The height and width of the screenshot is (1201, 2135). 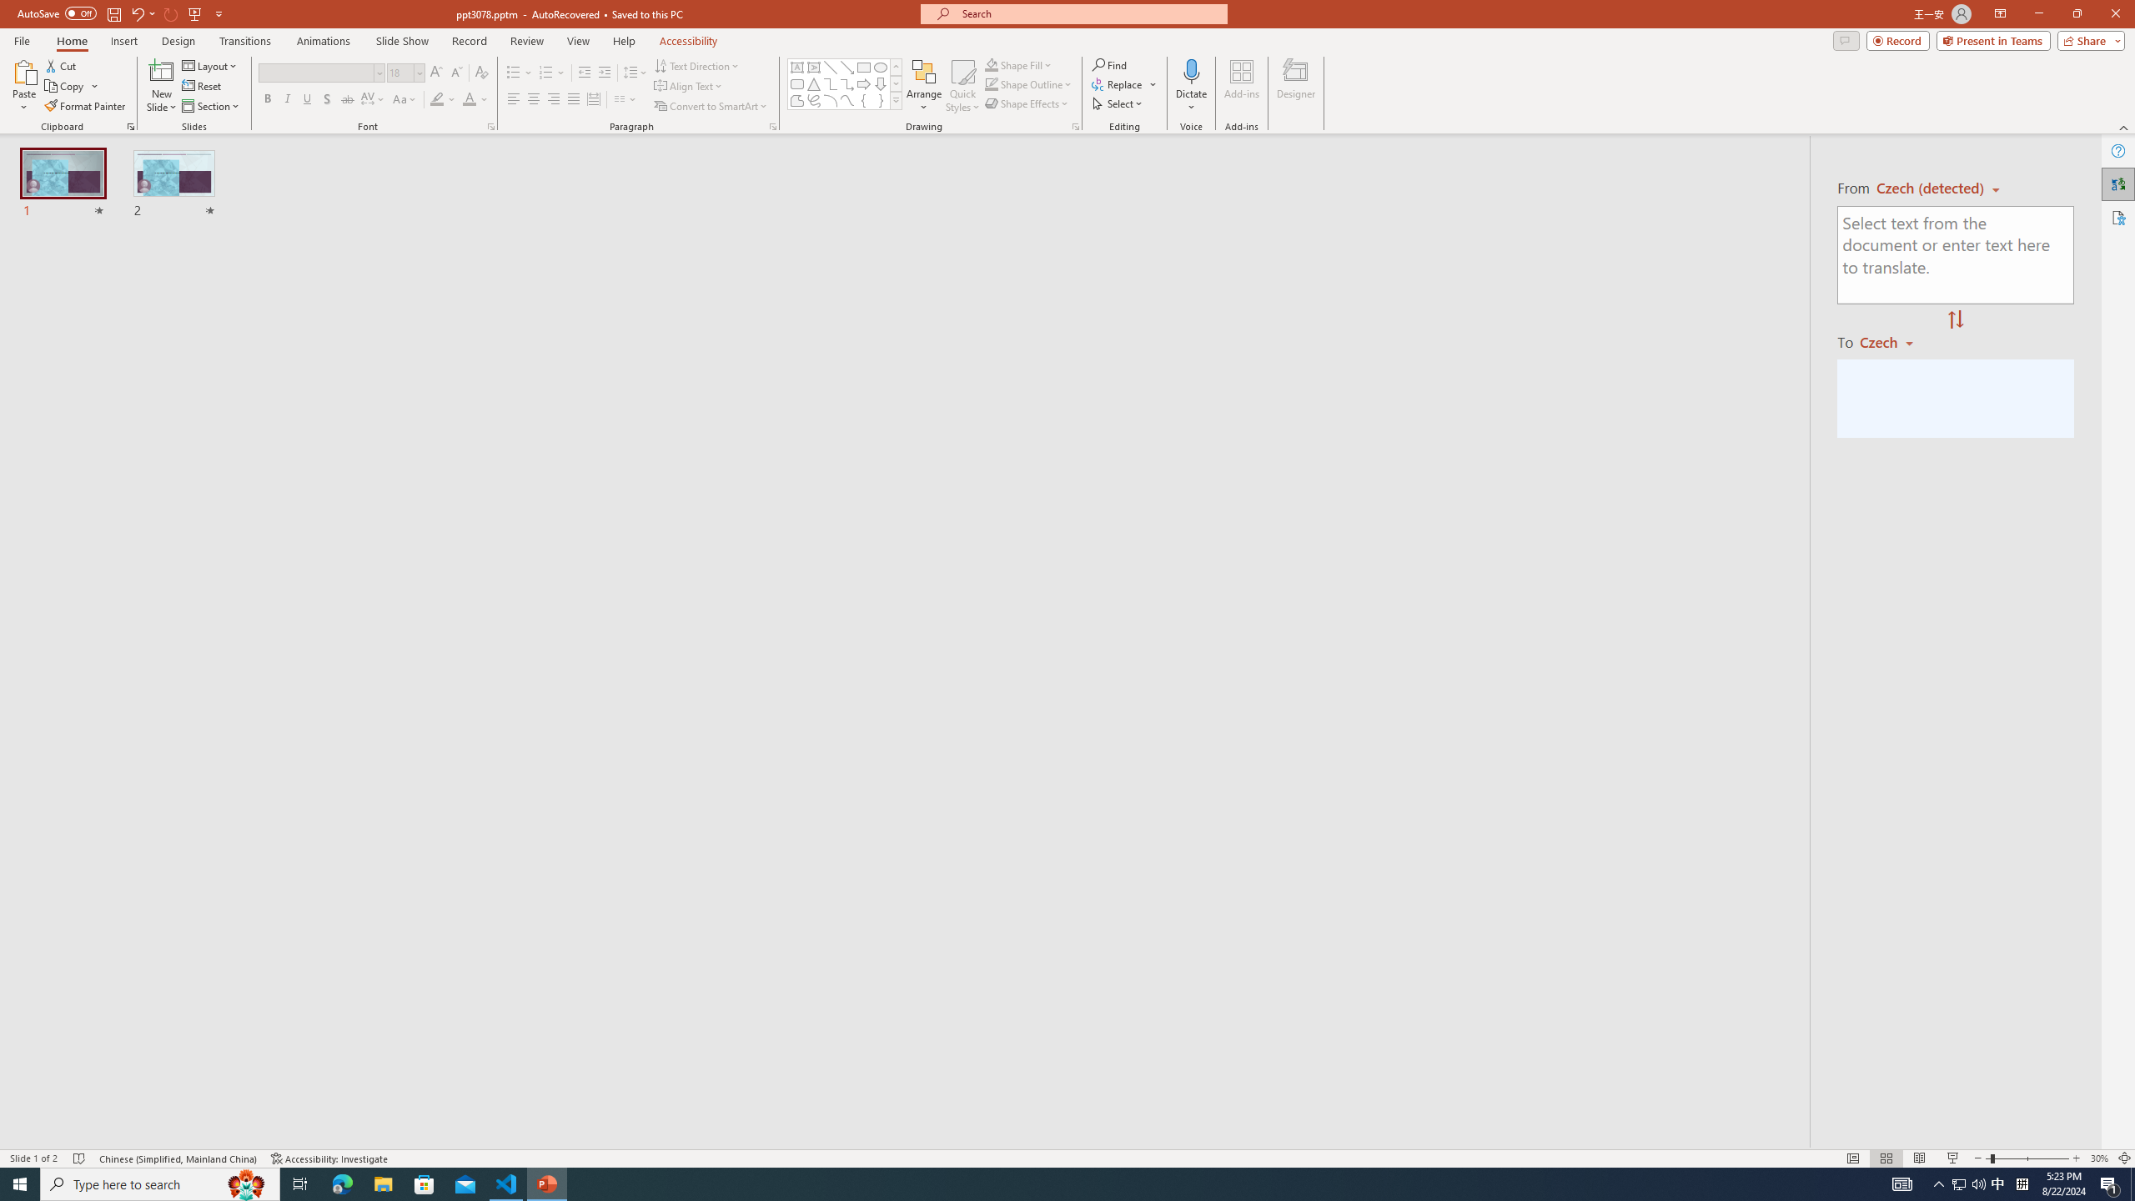 What do you see at coordinates (851, 782) in the screenshot?
I see `Terminal (Ctrl+`)` at bounding box center [851, 782].